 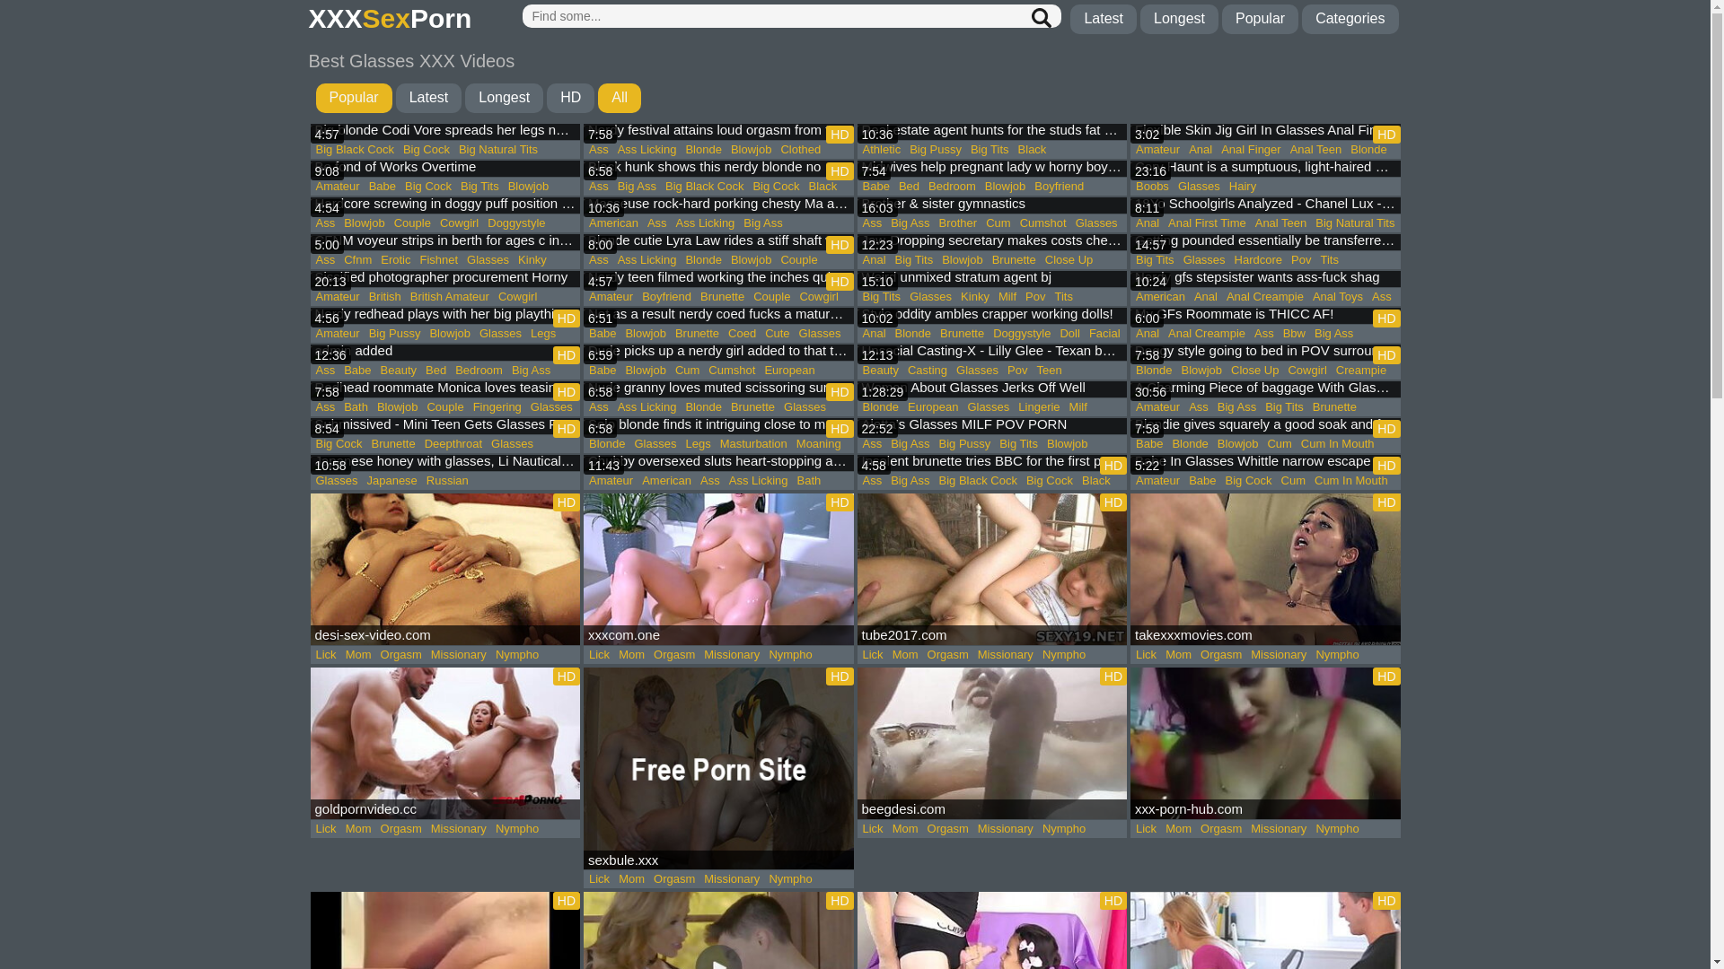 What do you see at coordinates (1266, 243) in the screenshot?
I see `Getting pounded essentially be transferred to couch
14:57` at bounding box center [1266, 243].